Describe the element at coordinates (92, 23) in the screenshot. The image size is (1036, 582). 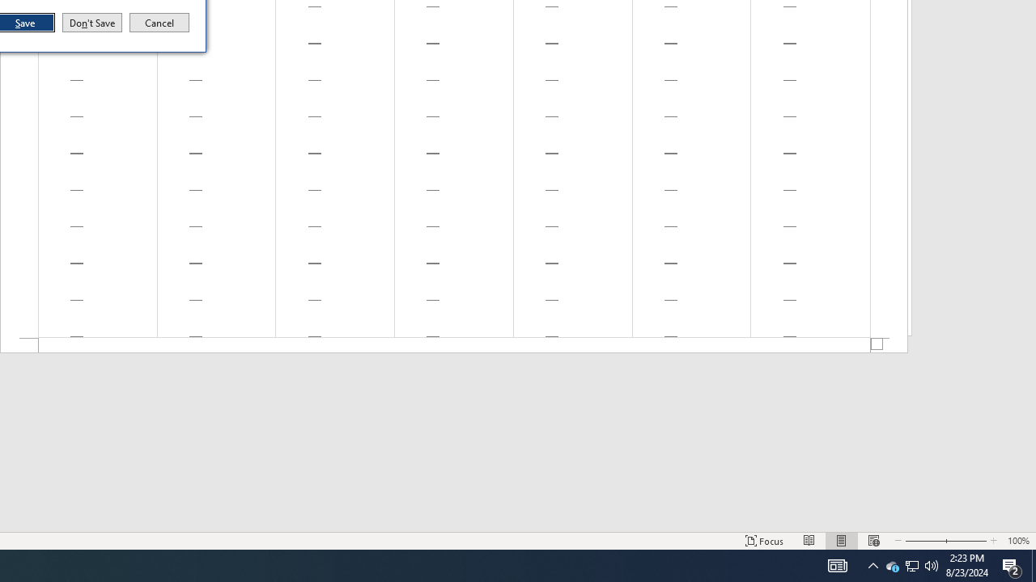
I see `Don't Save` at that location.